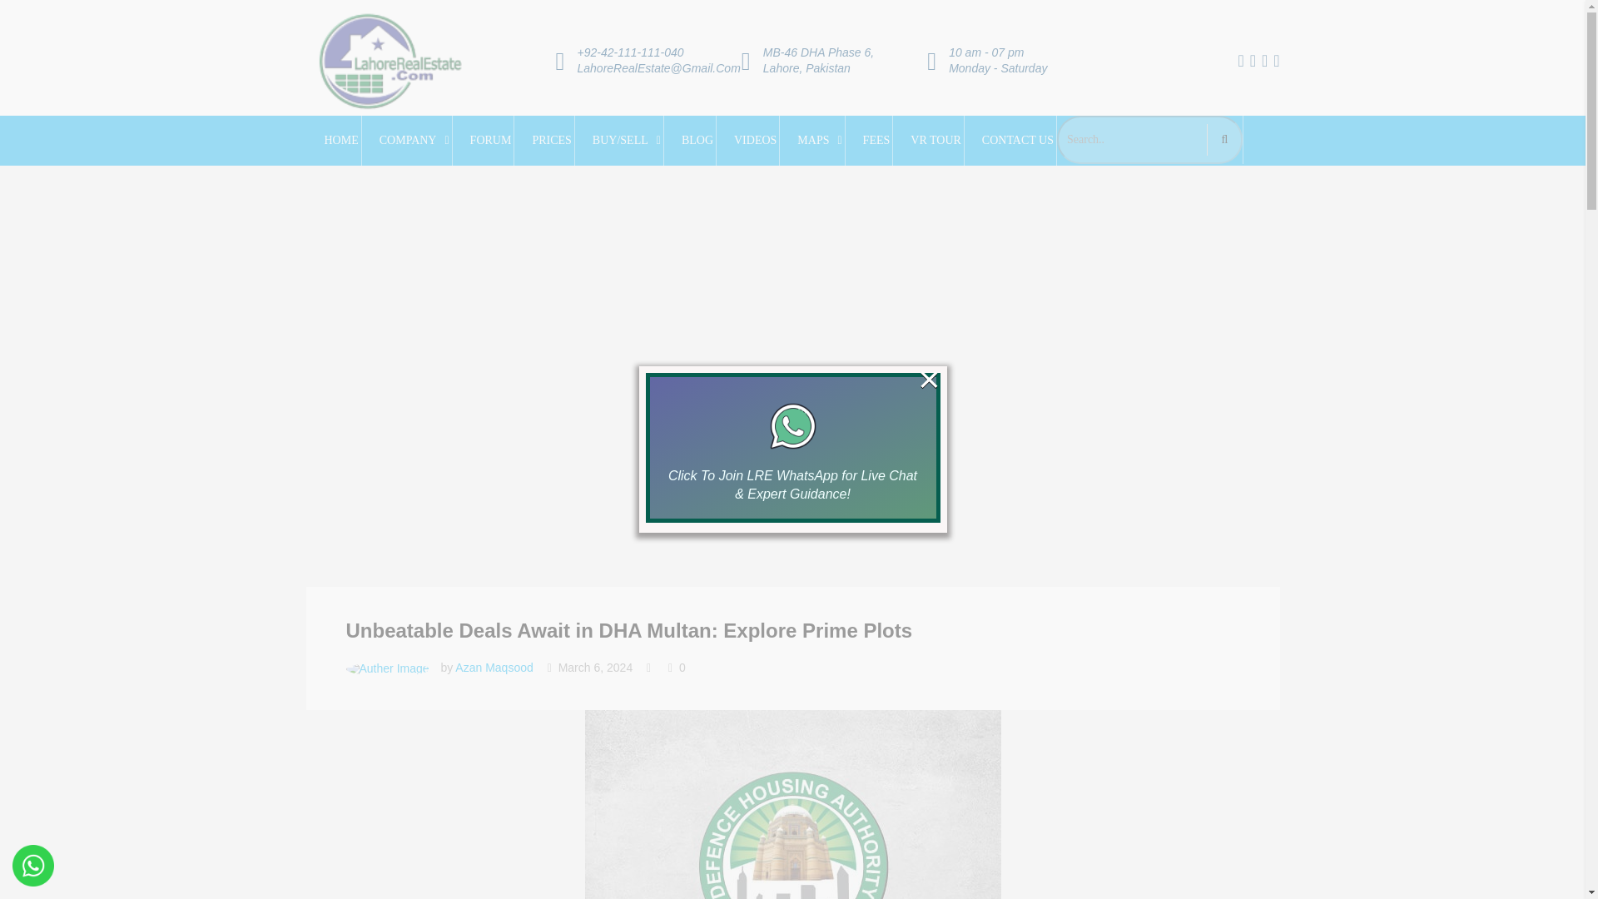 The image size is (1598, 899). I want to click on FORUM, so click(491, 140).